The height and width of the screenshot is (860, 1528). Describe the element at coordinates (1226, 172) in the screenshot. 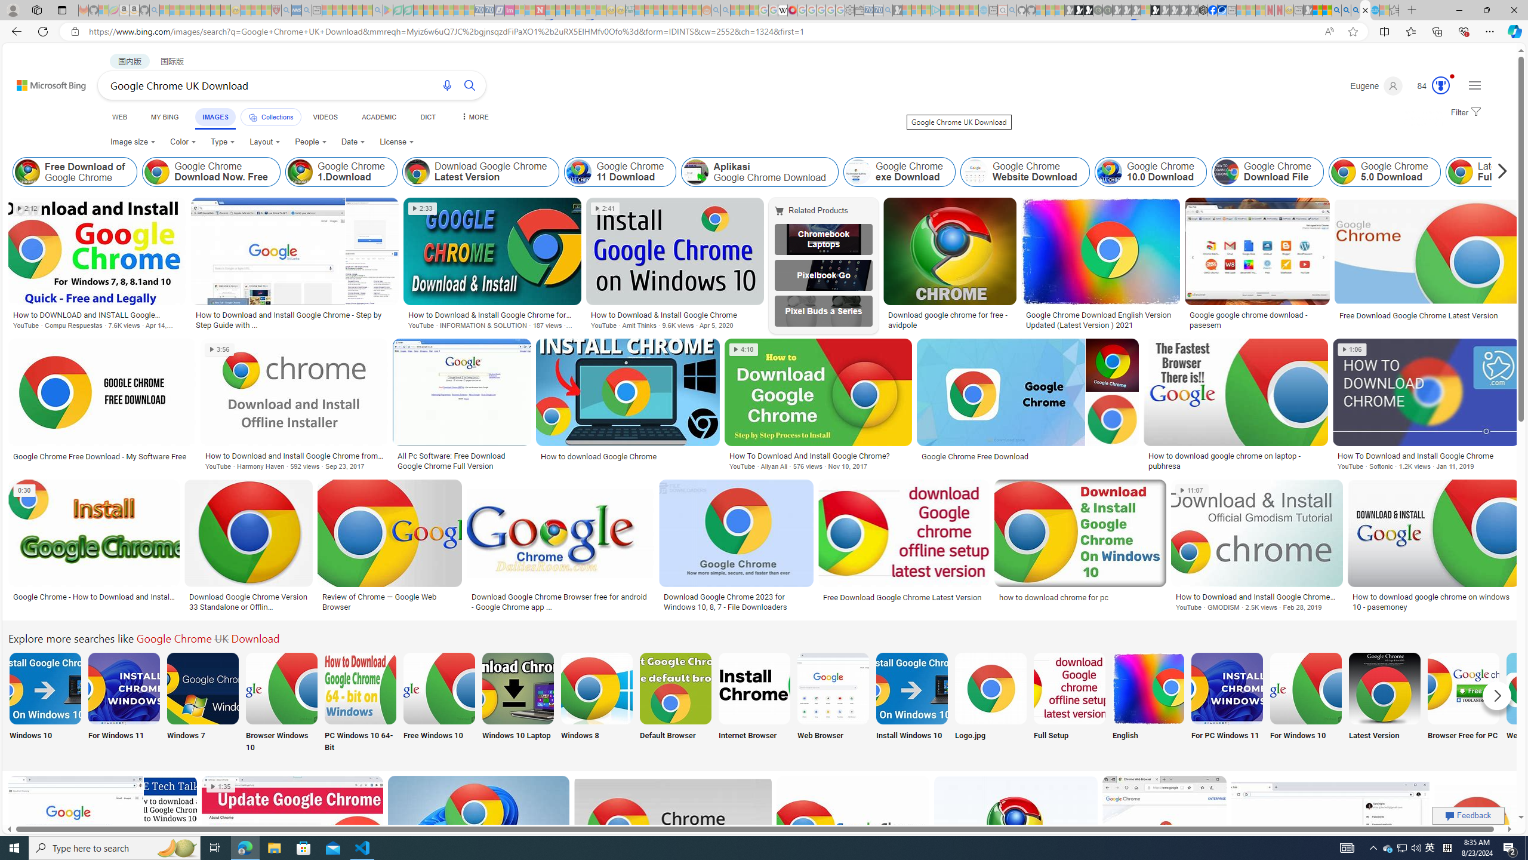

I see `Google Chrome Download File` at that location.